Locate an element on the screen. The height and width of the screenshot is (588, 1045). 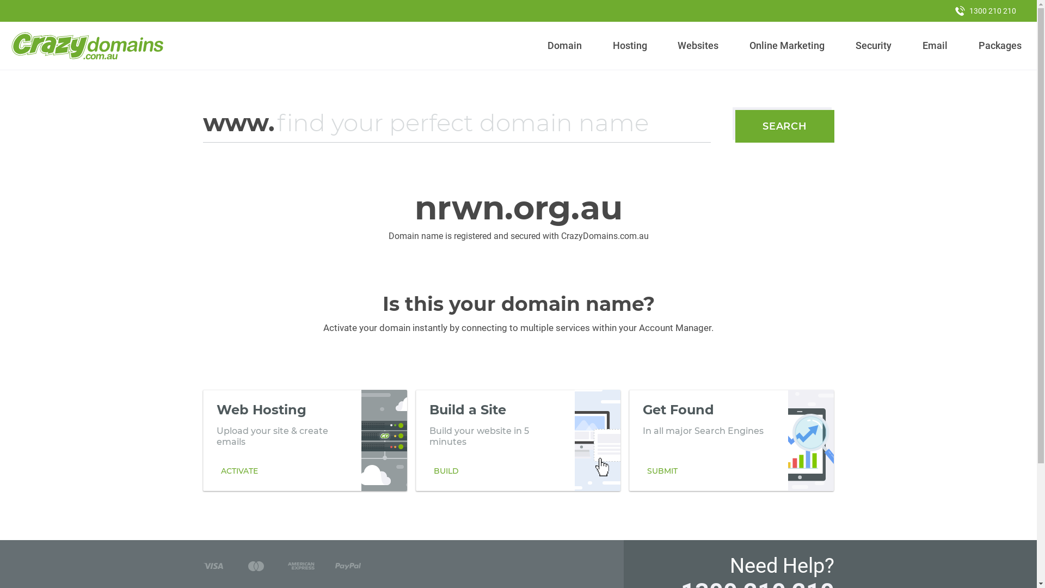
Websites is located at coordinates (698, 46).